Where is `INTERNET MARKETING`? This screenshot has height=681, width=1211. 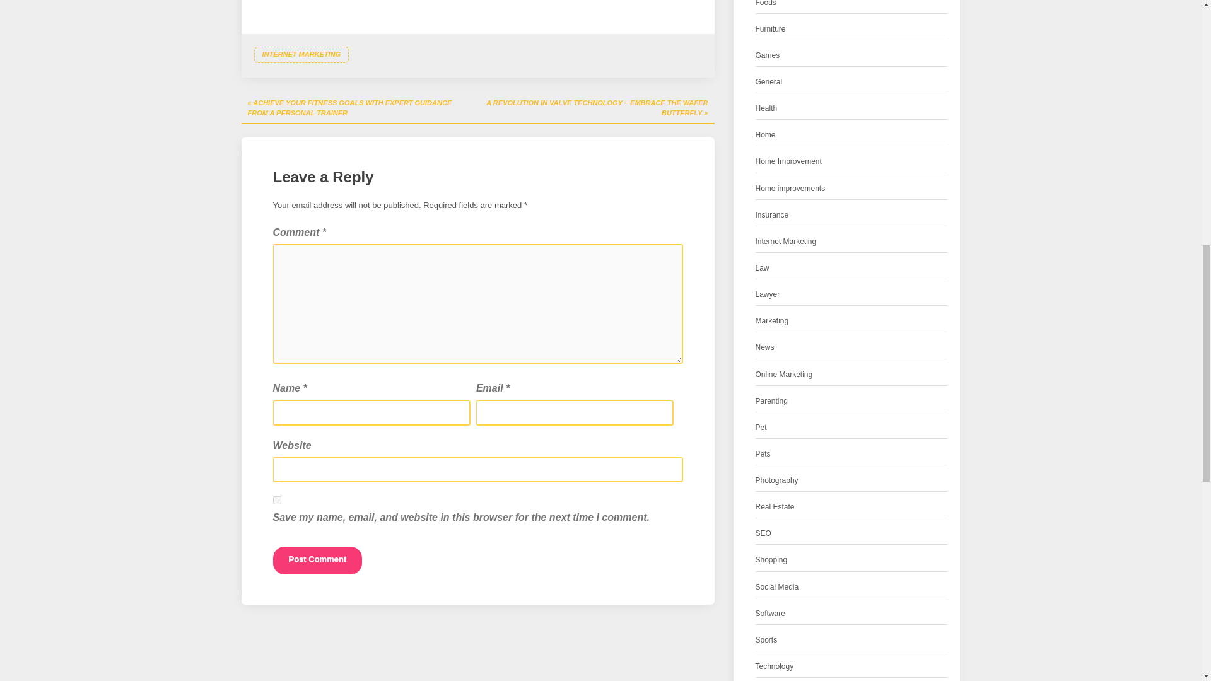 INTERNET MARKETING is located at coordinates (300, 55).